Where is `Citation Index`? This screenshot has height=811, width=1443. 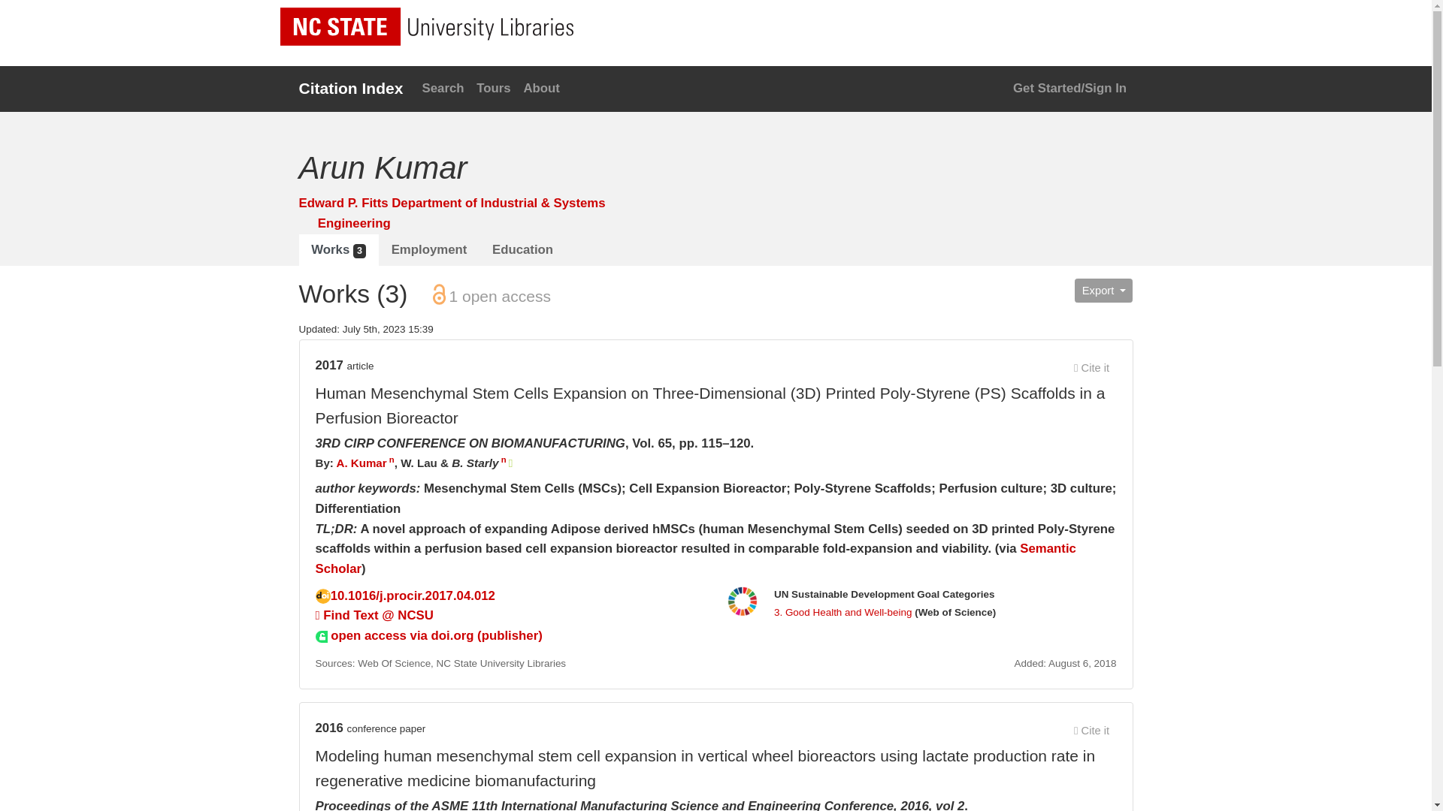
Citation Index is located at coordinates (351, 89).